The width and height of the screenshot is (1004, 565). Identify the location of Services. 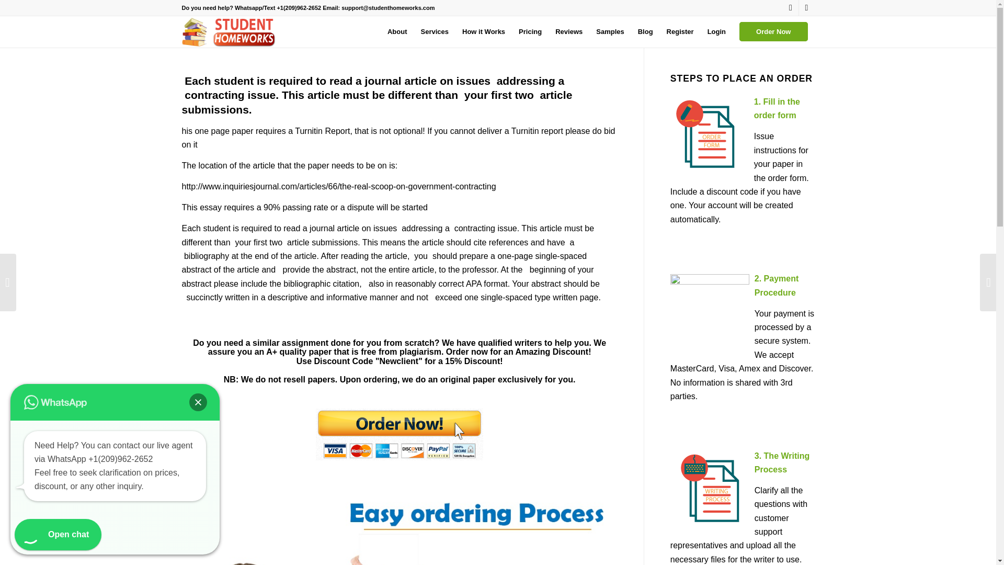
(435, 31).